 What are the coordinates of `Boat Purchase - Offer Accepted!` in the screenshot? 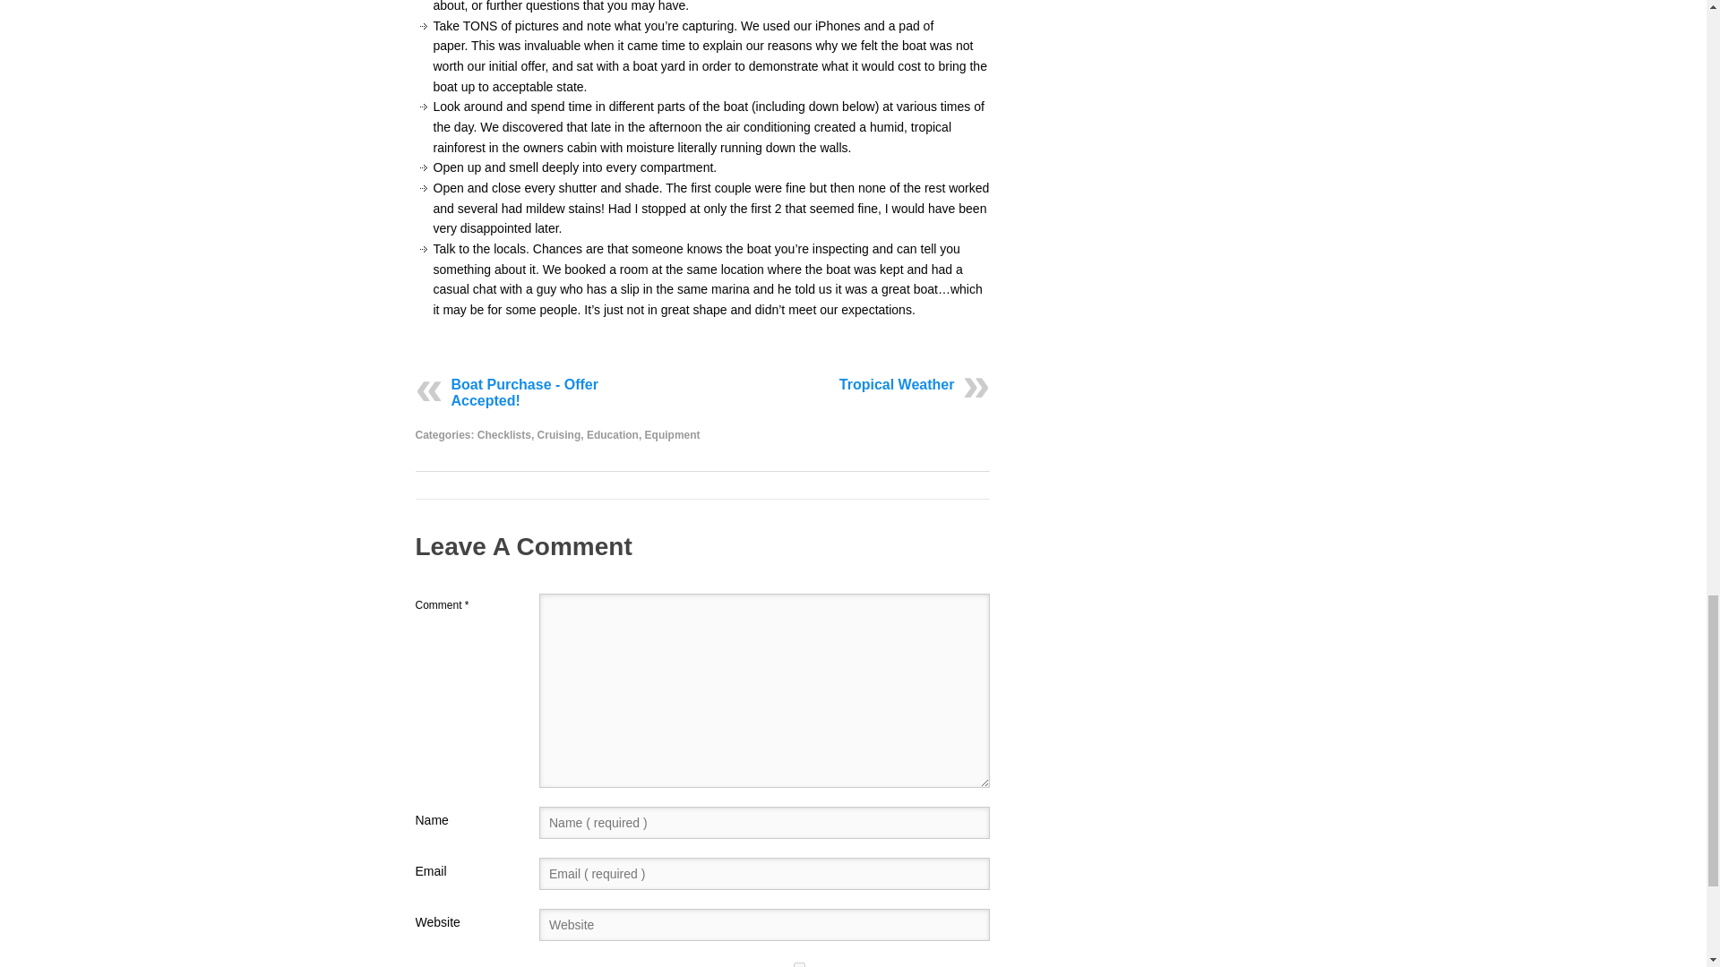 It's located at (525, 391).